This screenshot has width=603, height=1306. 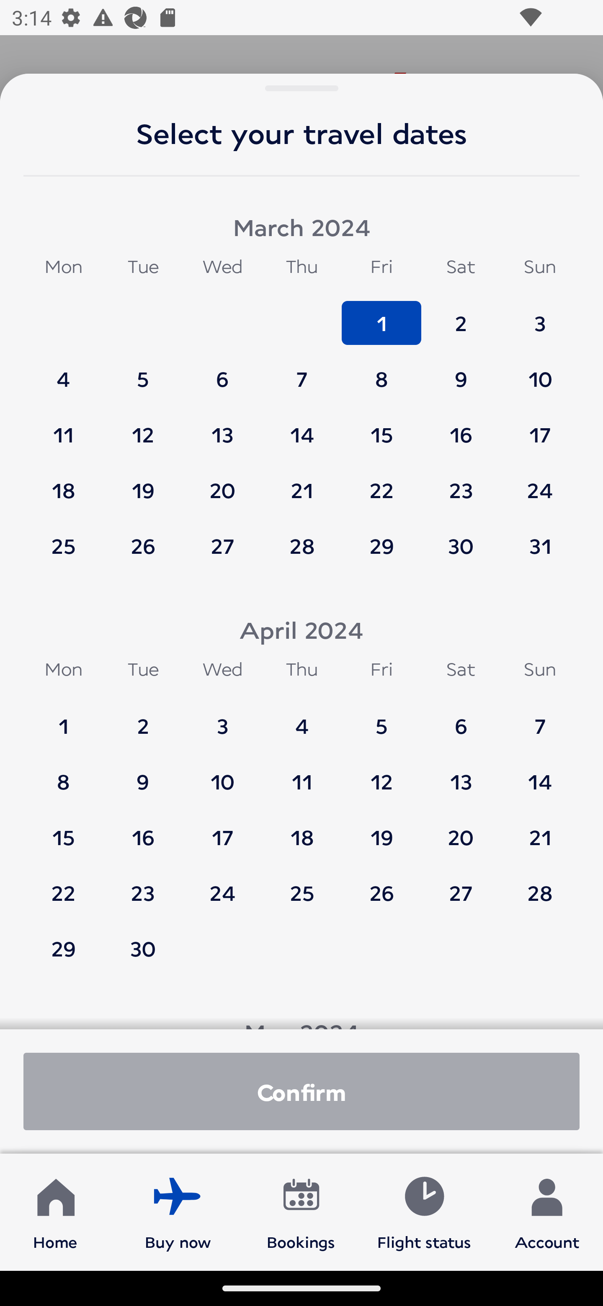 I want to click on 30, so click(x=143, y=948).